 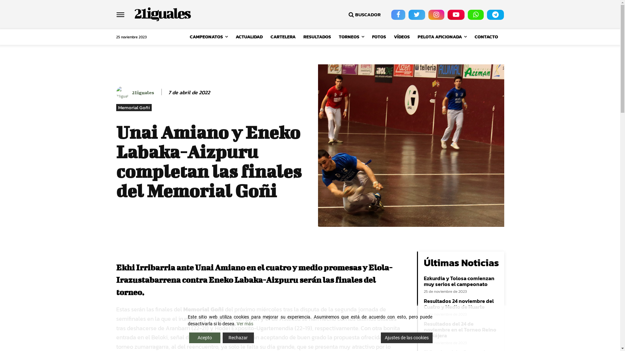 What do you see at coordinates (162, 13) in the screenshot?
I see `21iguales` at bounding box center [162, 13].